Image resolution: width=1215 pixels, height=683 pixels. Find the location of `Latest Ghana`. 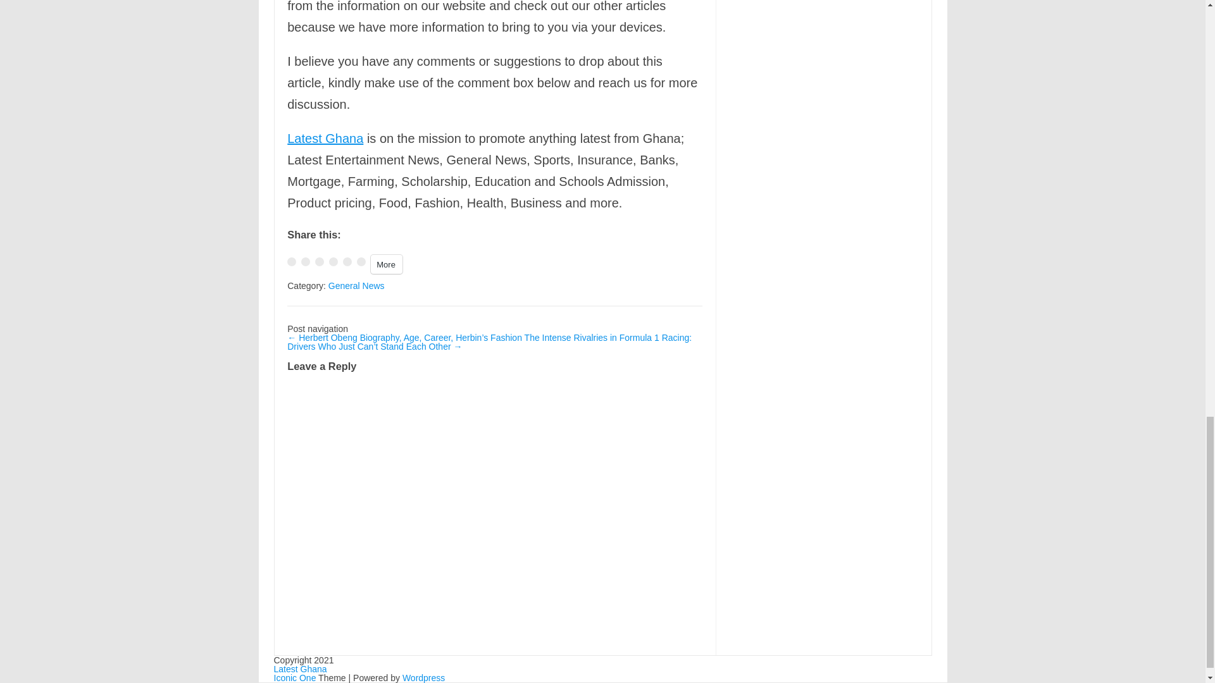

Latest Ghana is located at coordinates (325, 138).